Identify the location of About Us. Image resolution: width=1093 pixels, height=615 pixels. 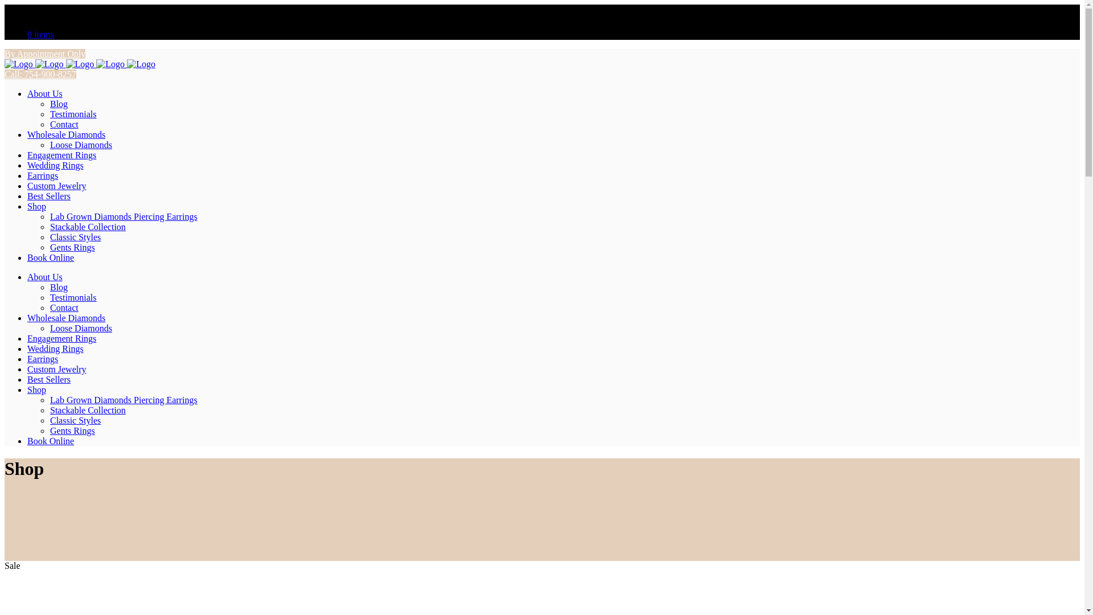
(44, 277).